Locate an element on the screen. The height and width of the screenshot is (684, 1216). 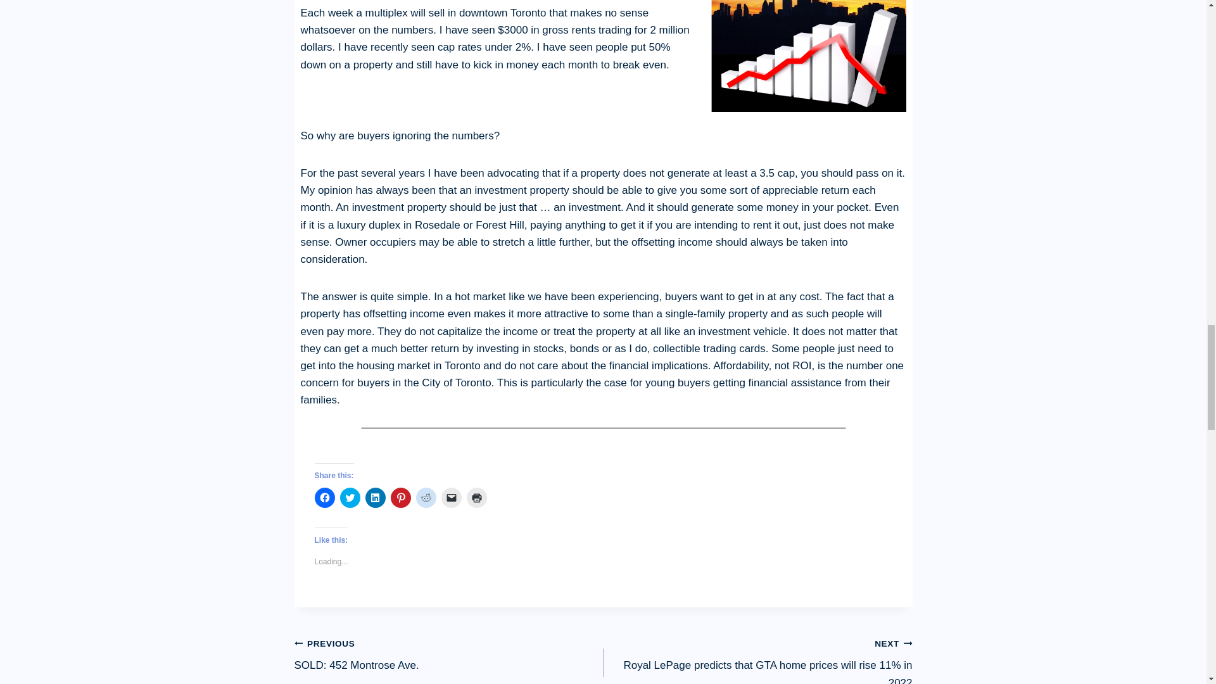
Click to print is located at coordinates (426, 498).